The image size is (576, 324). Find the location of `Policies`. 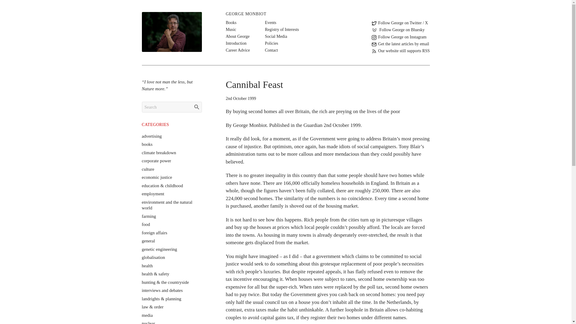

Policies is located at coordinates (271, 43).